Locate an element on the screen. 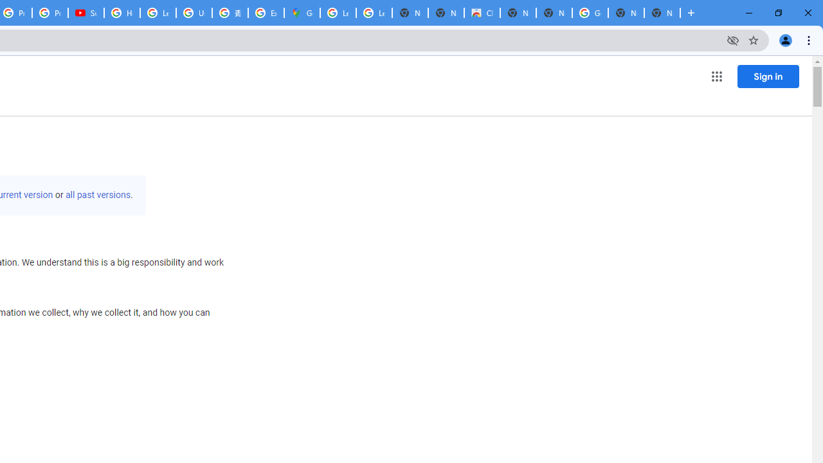 This screenshot has width=823, height=463. Explore new street-level details - Google Maps Help is located at coordinates (266, 13).